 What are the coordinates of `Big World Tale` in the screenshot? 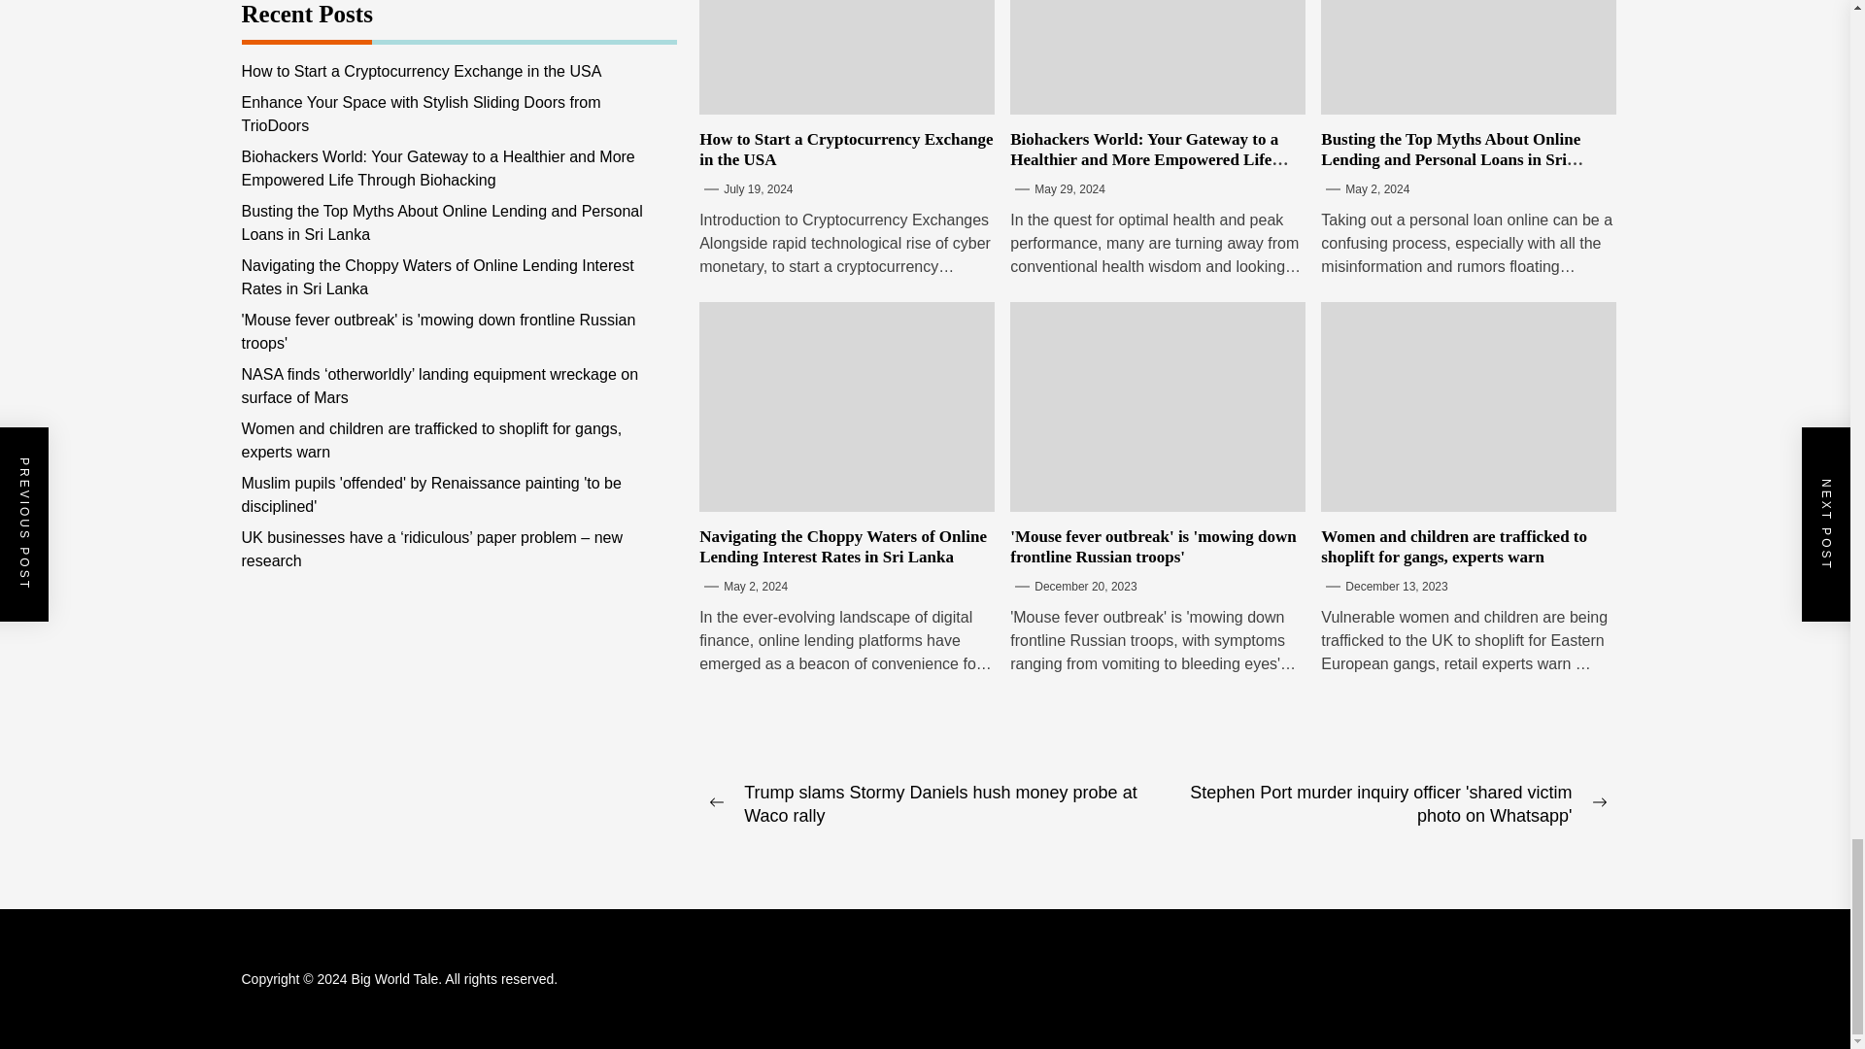 It's located at (398, 979).